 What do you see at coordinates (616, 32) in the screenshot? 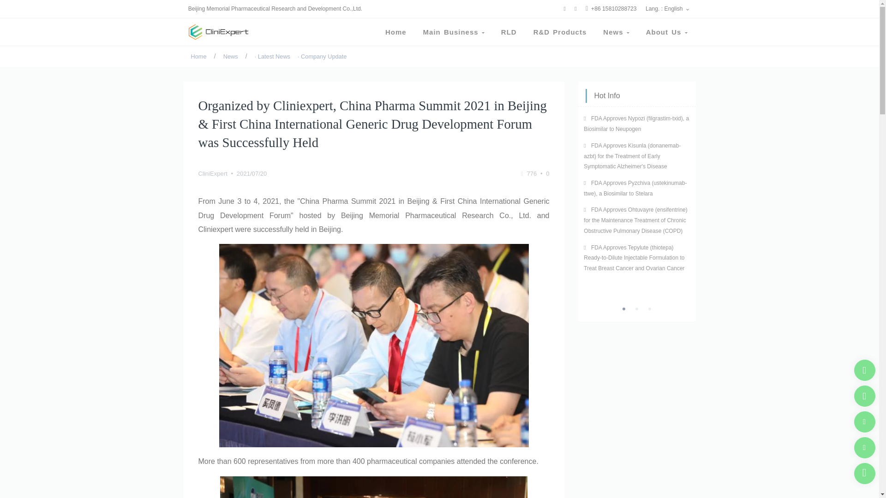
I see `News` at bounding box center [616, 32].